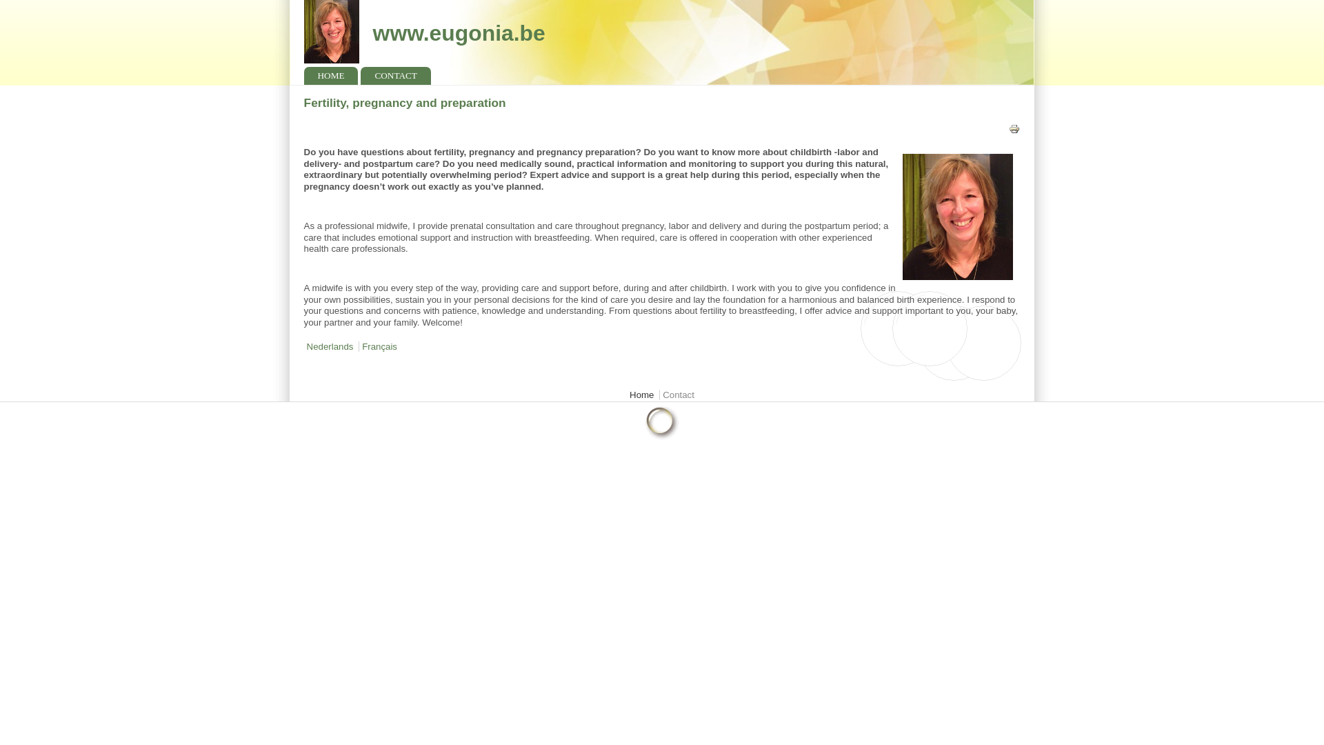 The width and height of the screenshot is (1324, 745). What do you see at coordinates (679, 395) in the screenshot?
I see `Contact` at bounding box center [679, 395].